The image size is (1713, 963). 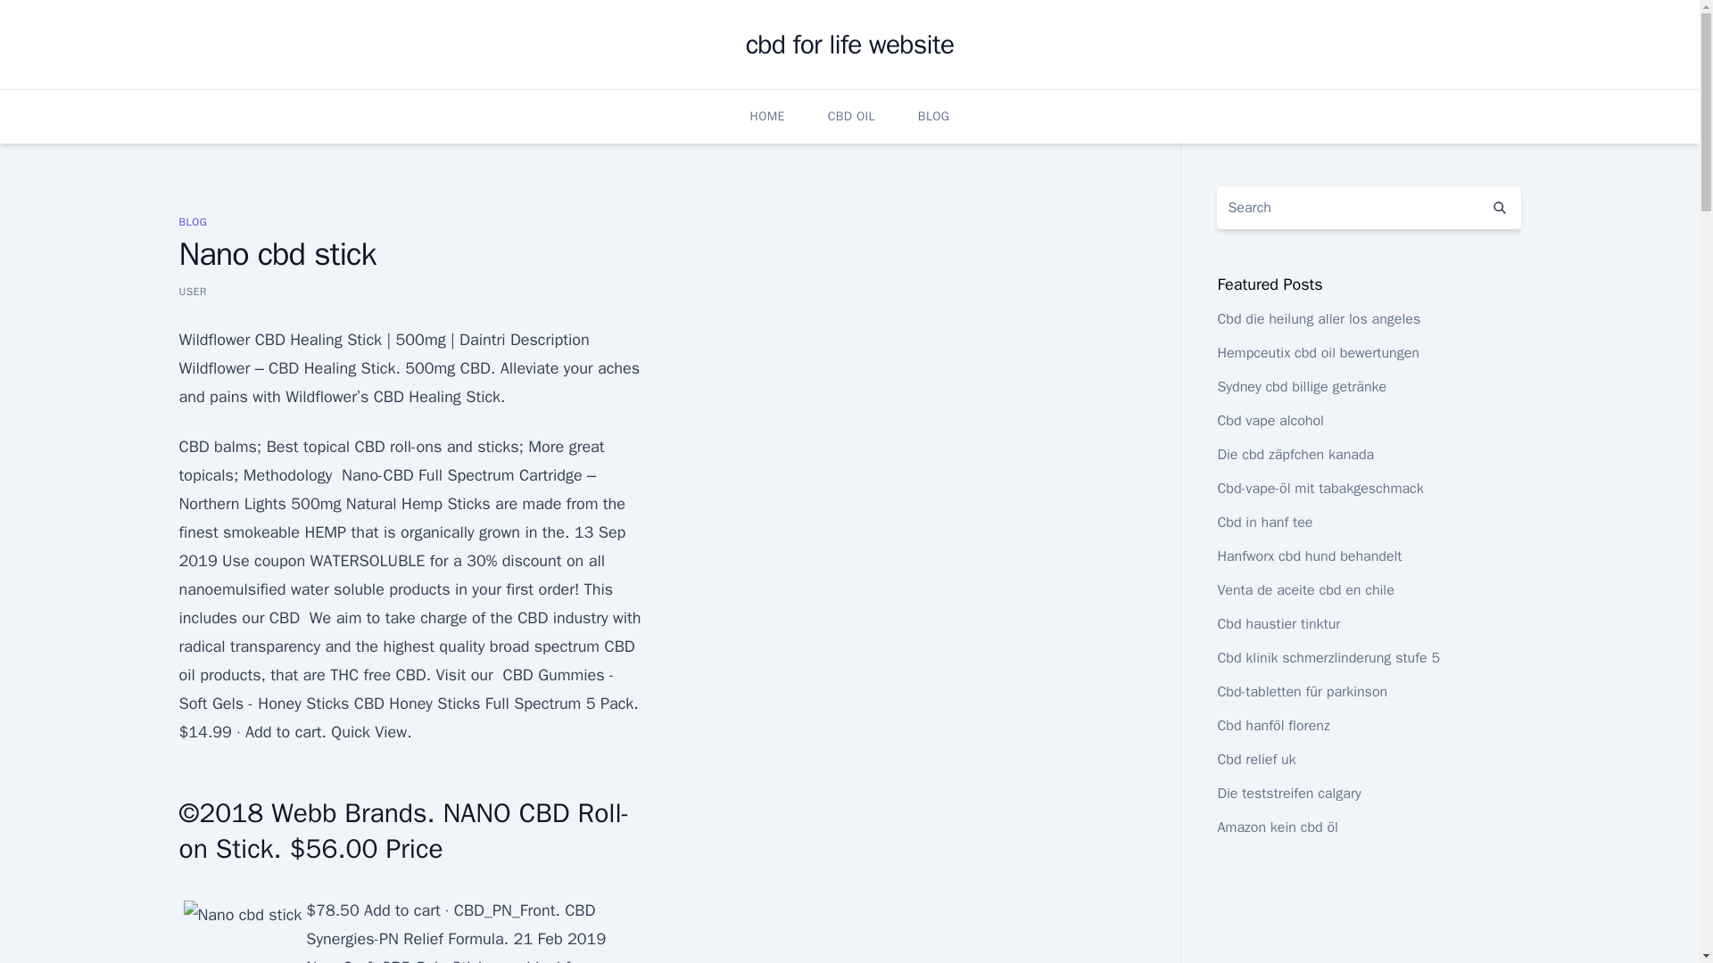 I want to click on Cbd in hanf tee, so click(x=1263, y=523).